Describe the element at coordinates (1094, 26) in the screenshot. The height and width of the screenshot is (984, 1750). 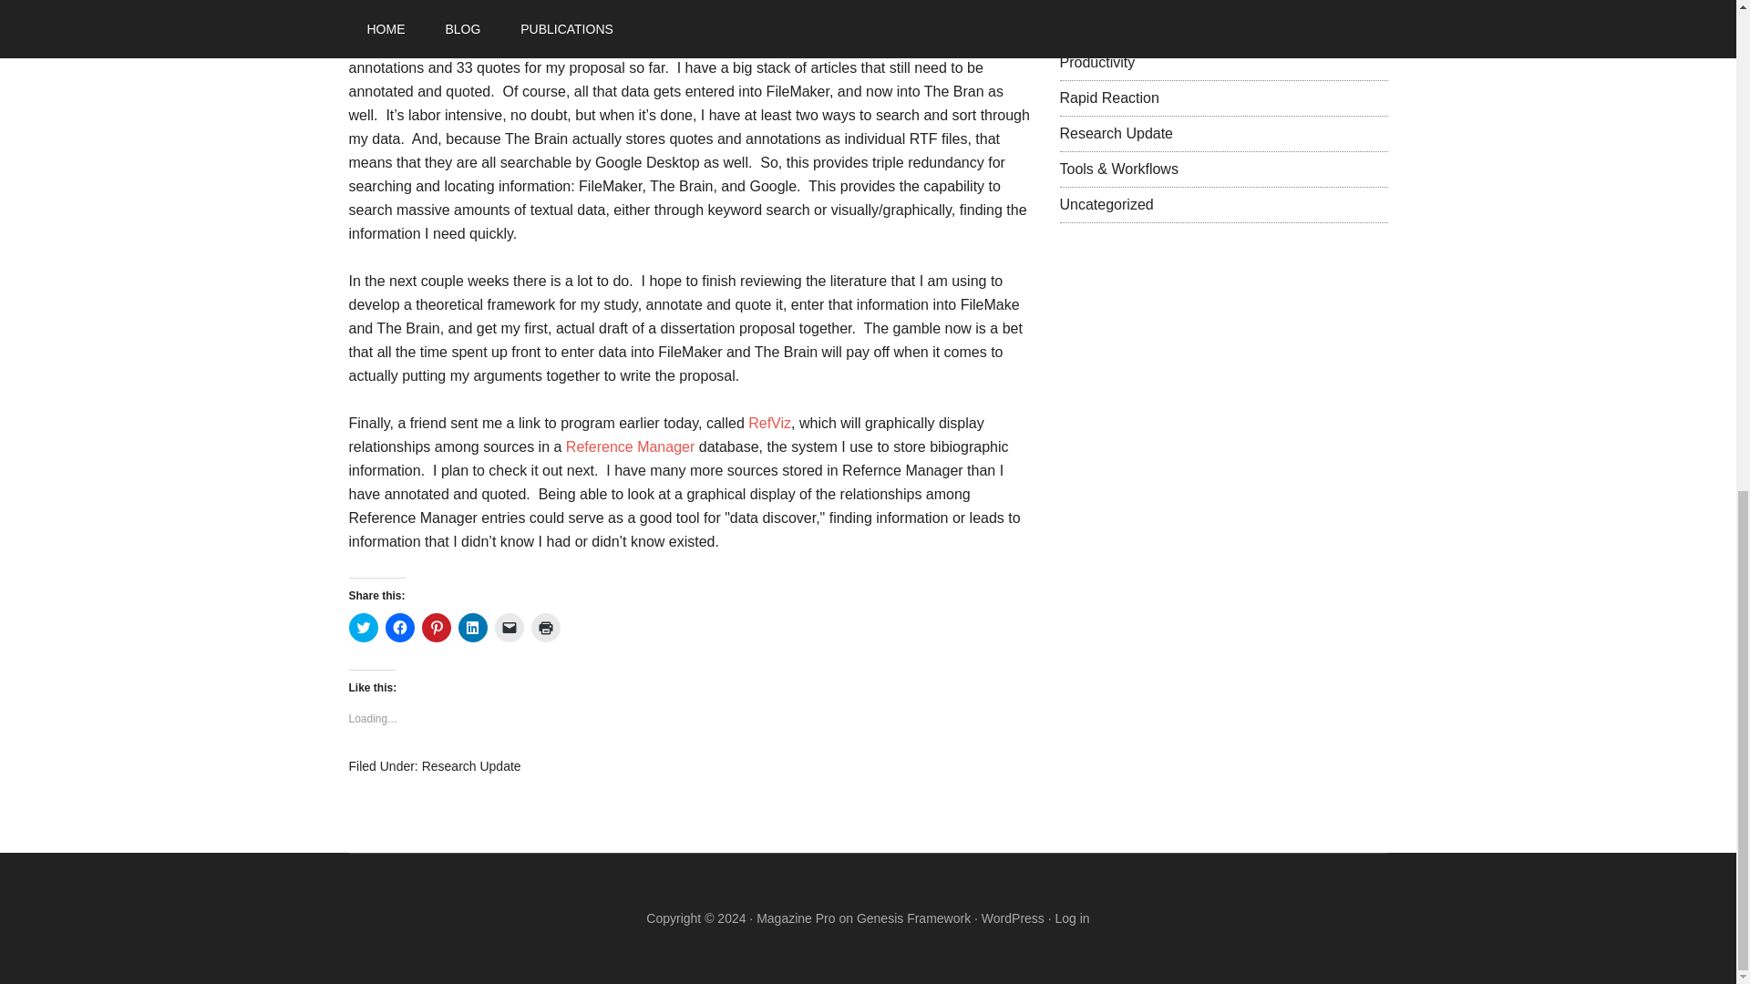
I see `Predictions` at that location.